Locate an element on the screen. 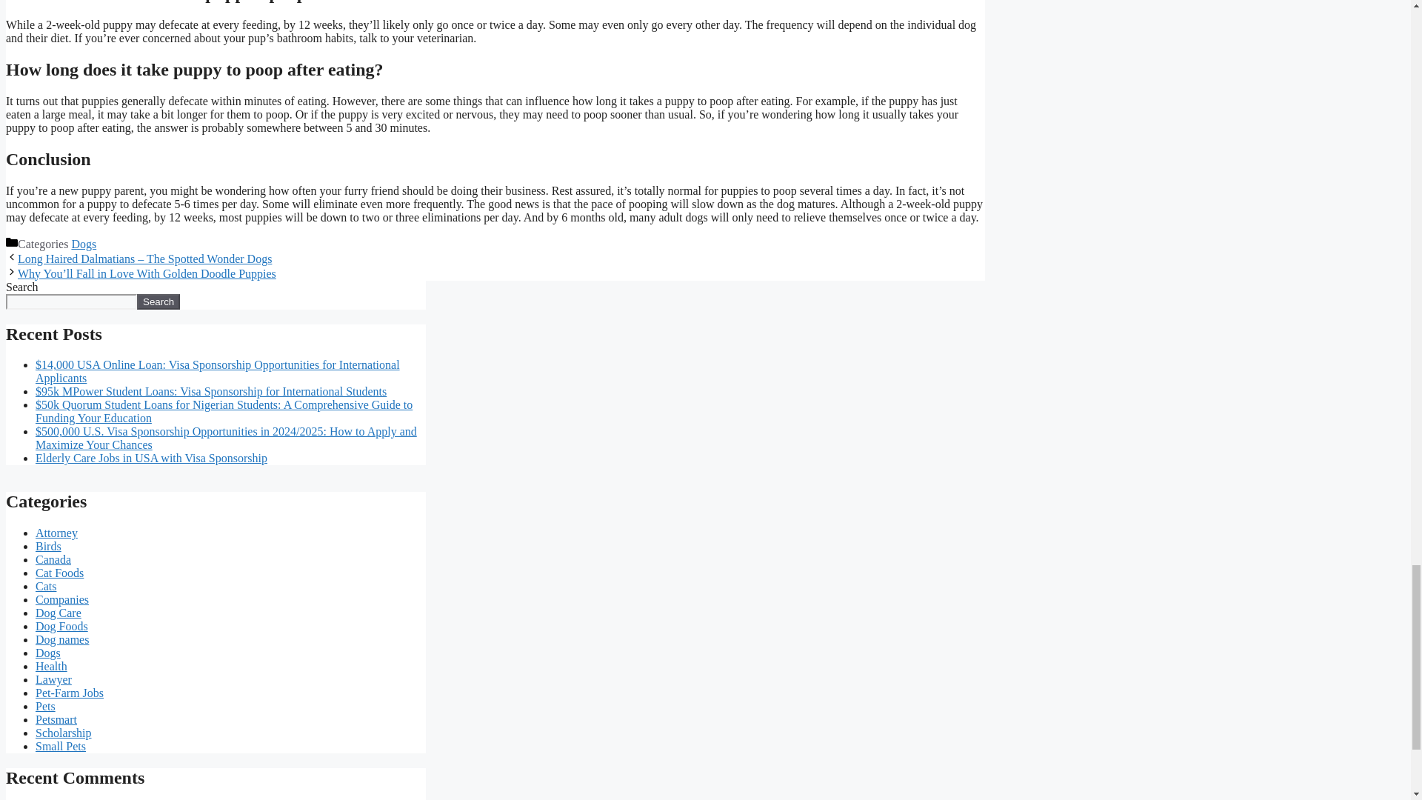 Image resolution: width=1422 pixels, height=800 pixels. Dogs is located at coordinates (48, 652).